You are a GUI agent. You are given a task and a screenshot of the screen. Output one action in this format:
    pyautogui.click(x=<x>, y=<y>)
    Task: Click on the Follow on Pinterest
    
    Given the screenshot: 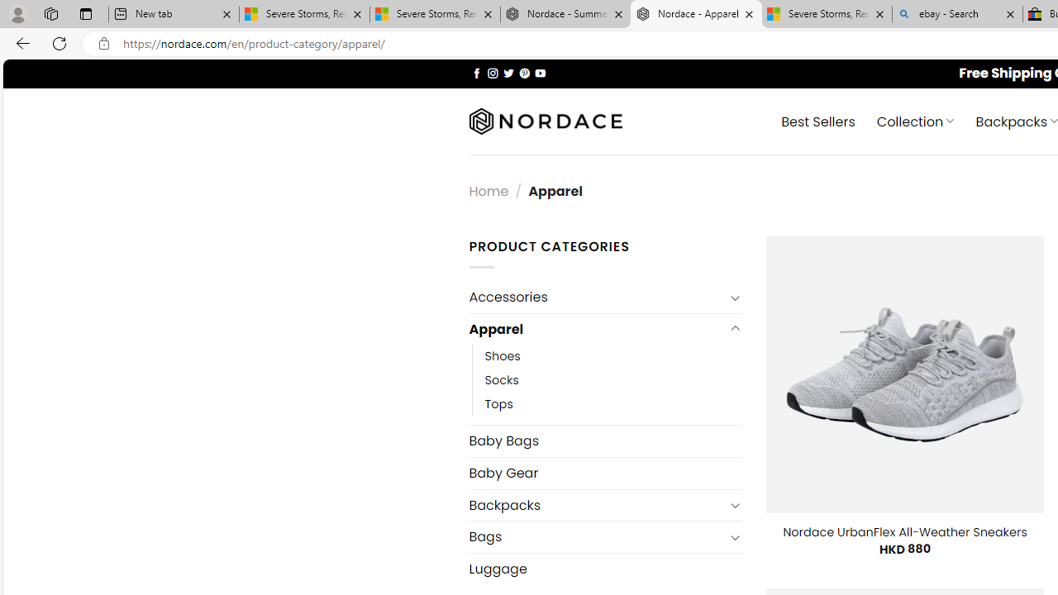 What is the action you would take?
    pyautogui.click(x=524, y=73)
    